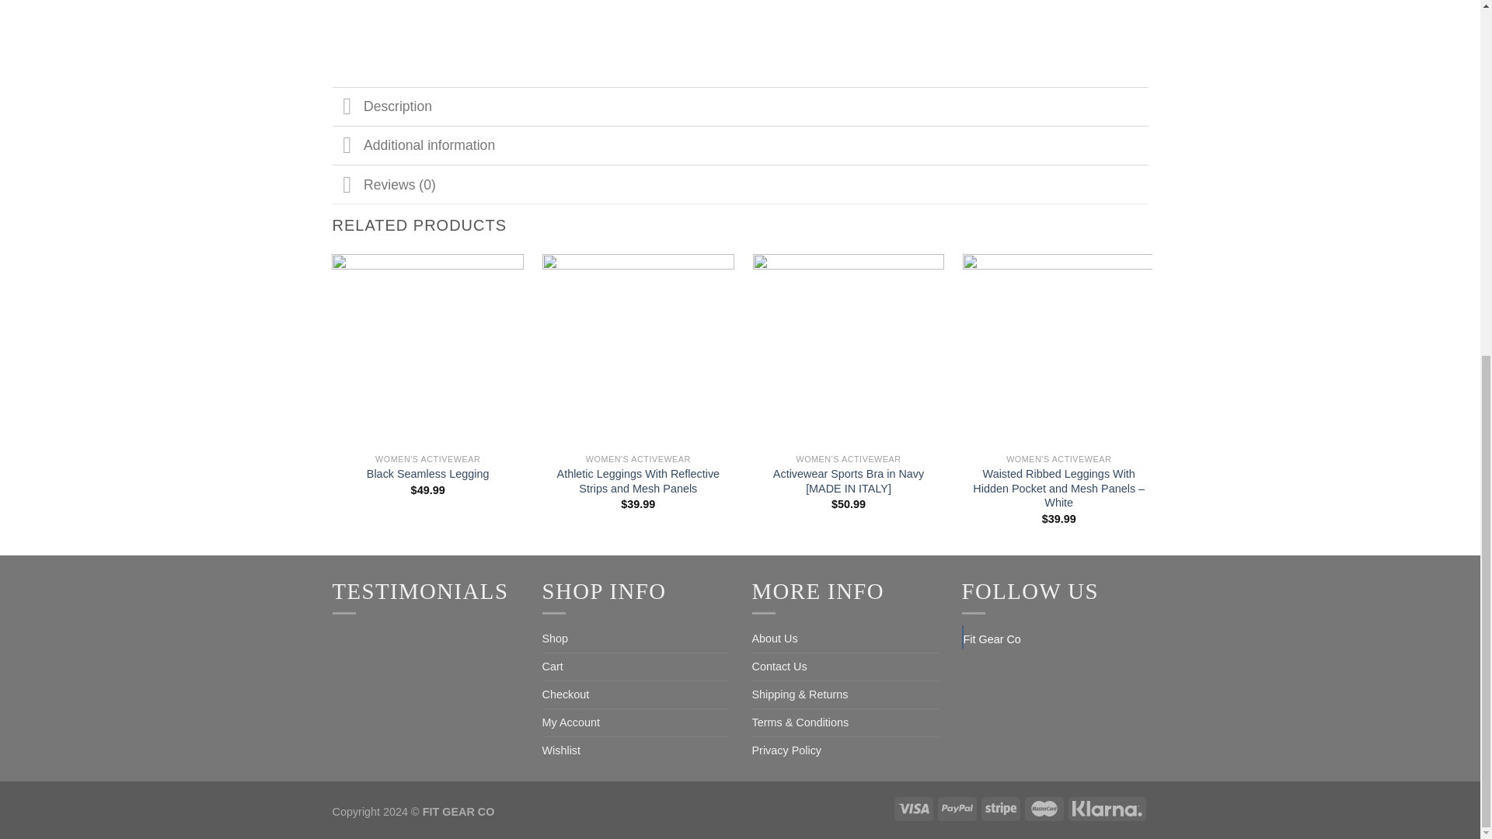  Describe the element at coordinates (531, 22) in the screenshot. I see `IDXSATJG-APPWTSB-T733-GRY-S.jpg` at that location.